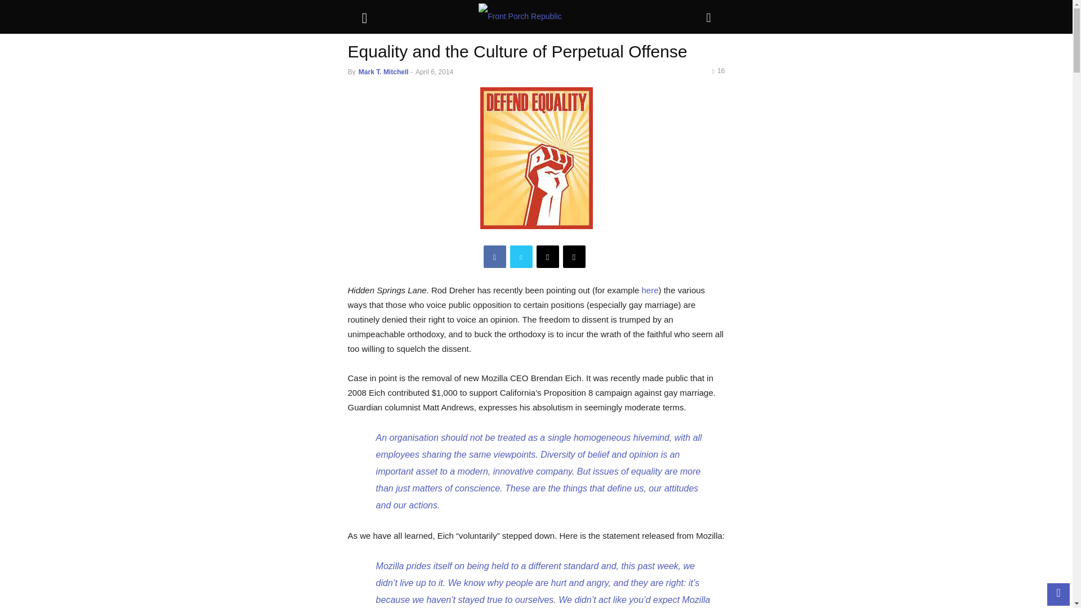  I want to click on defend equality, so click(536, 158).